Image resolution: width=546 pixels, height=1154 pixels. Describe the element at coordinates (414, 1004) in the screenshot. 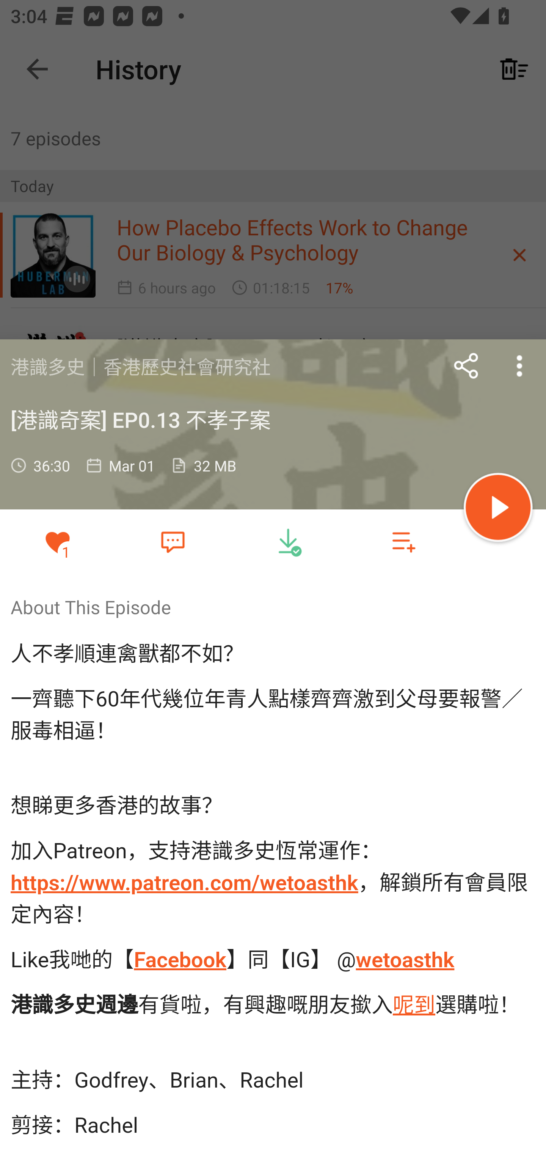

I see `⁠⁠⁠⁠呢到⁠⁠⁠⁠` at that location.